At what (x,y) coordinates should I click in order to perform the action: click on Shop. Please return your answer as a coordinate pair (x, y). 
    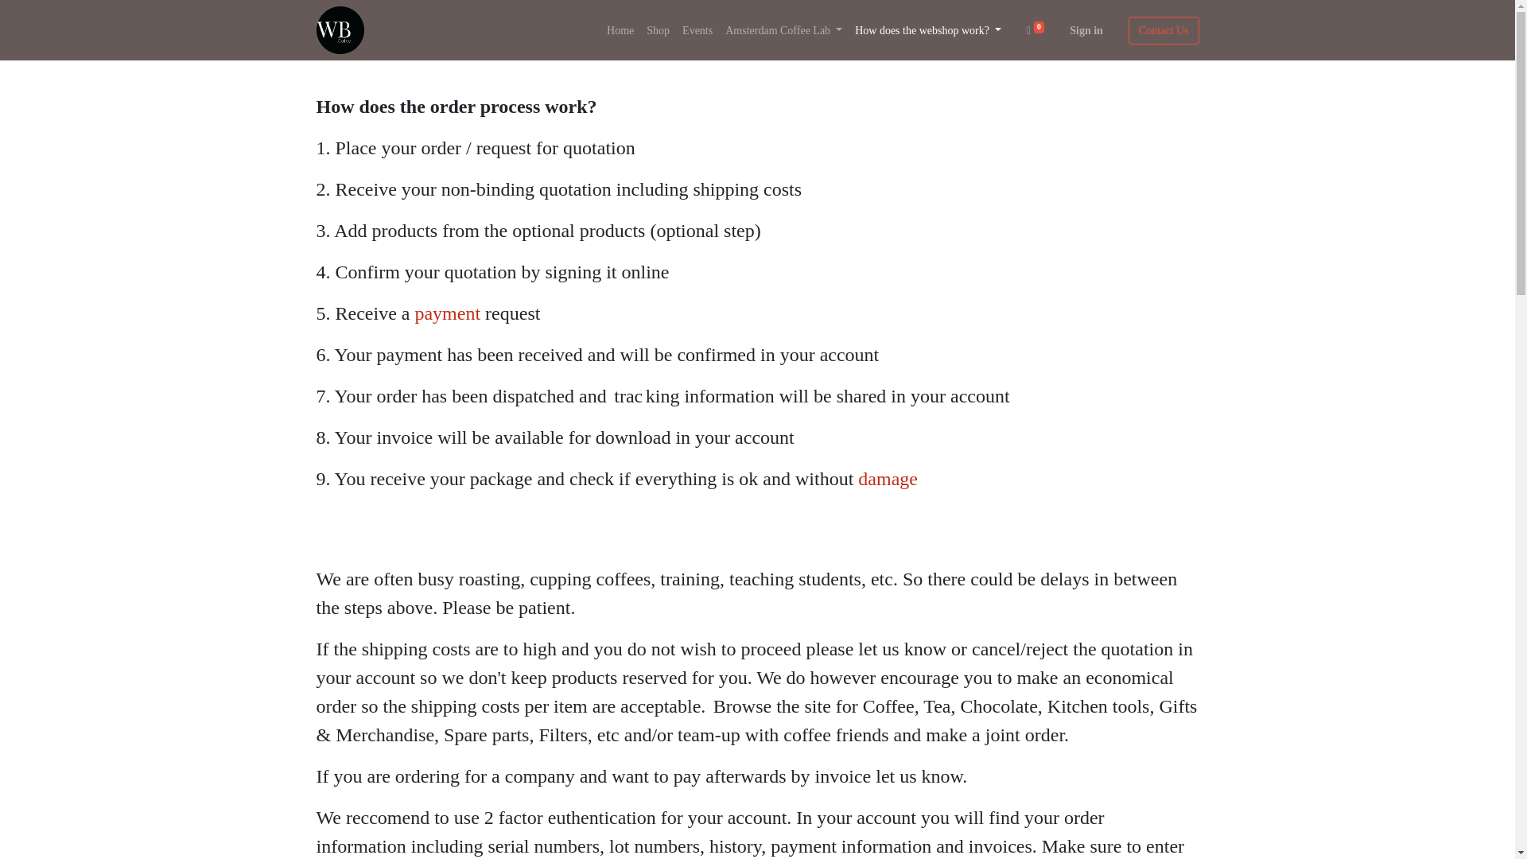
    Looking at the image, I should click on (658, 30).